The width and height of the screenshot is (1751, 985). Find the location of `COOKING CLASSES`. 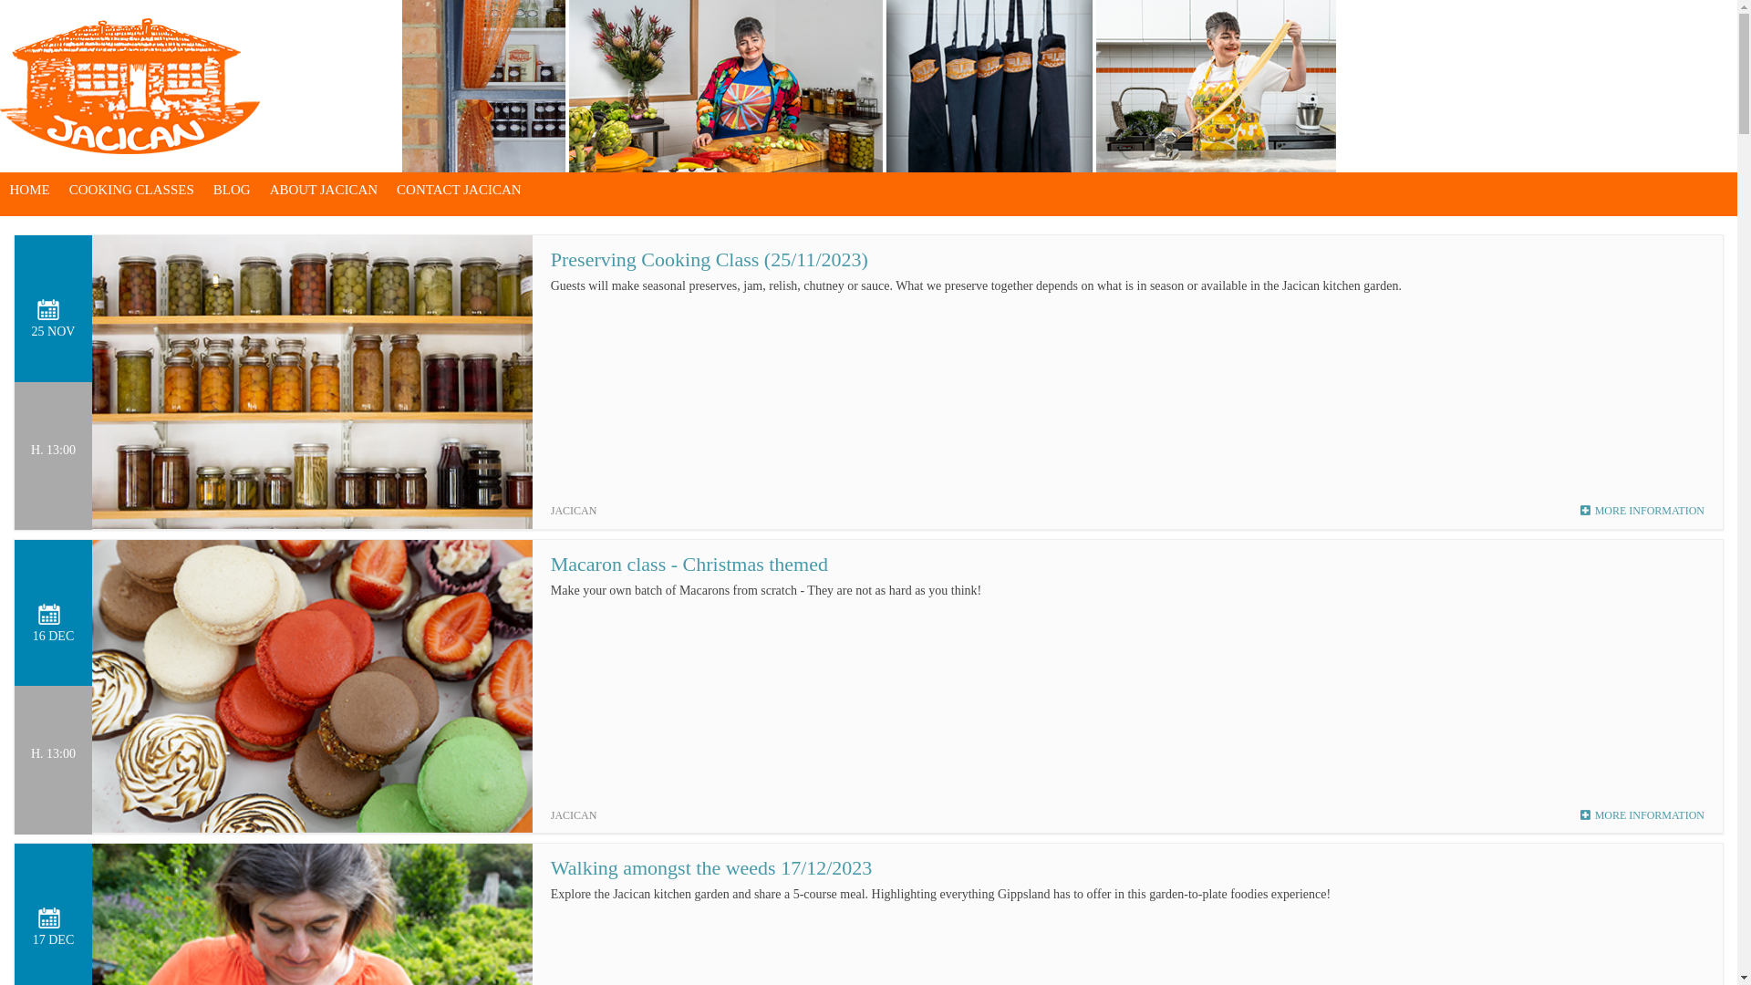

COOKING CLASSES is located at coordinates (131, 190).